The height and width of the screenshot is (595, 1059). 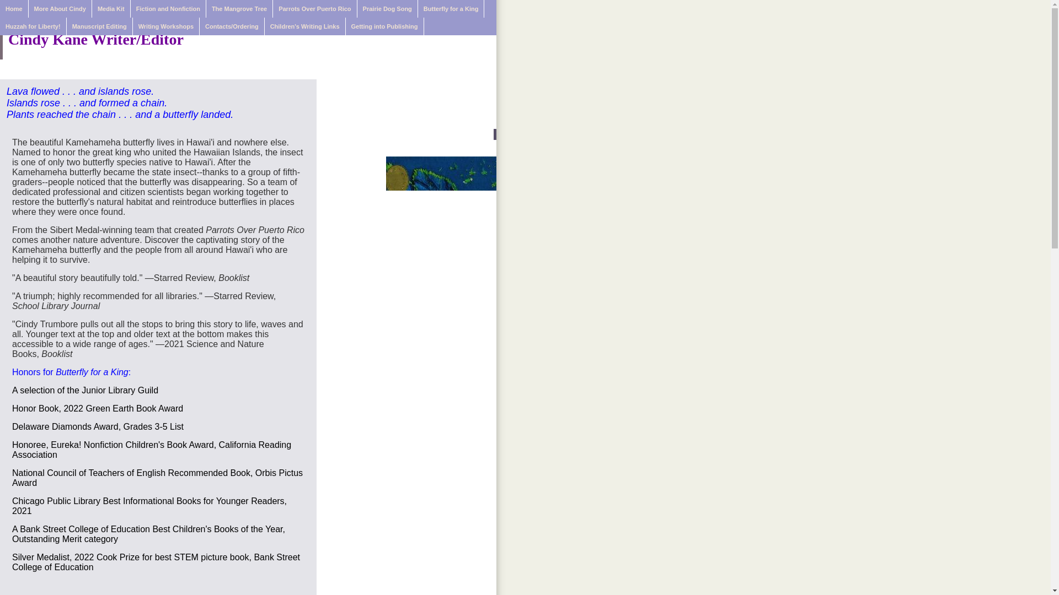 What do you see at coordinates (168, 9) in the screenshot?
I see `Fiction and Nonfiction` at bounding box center [168, 9].